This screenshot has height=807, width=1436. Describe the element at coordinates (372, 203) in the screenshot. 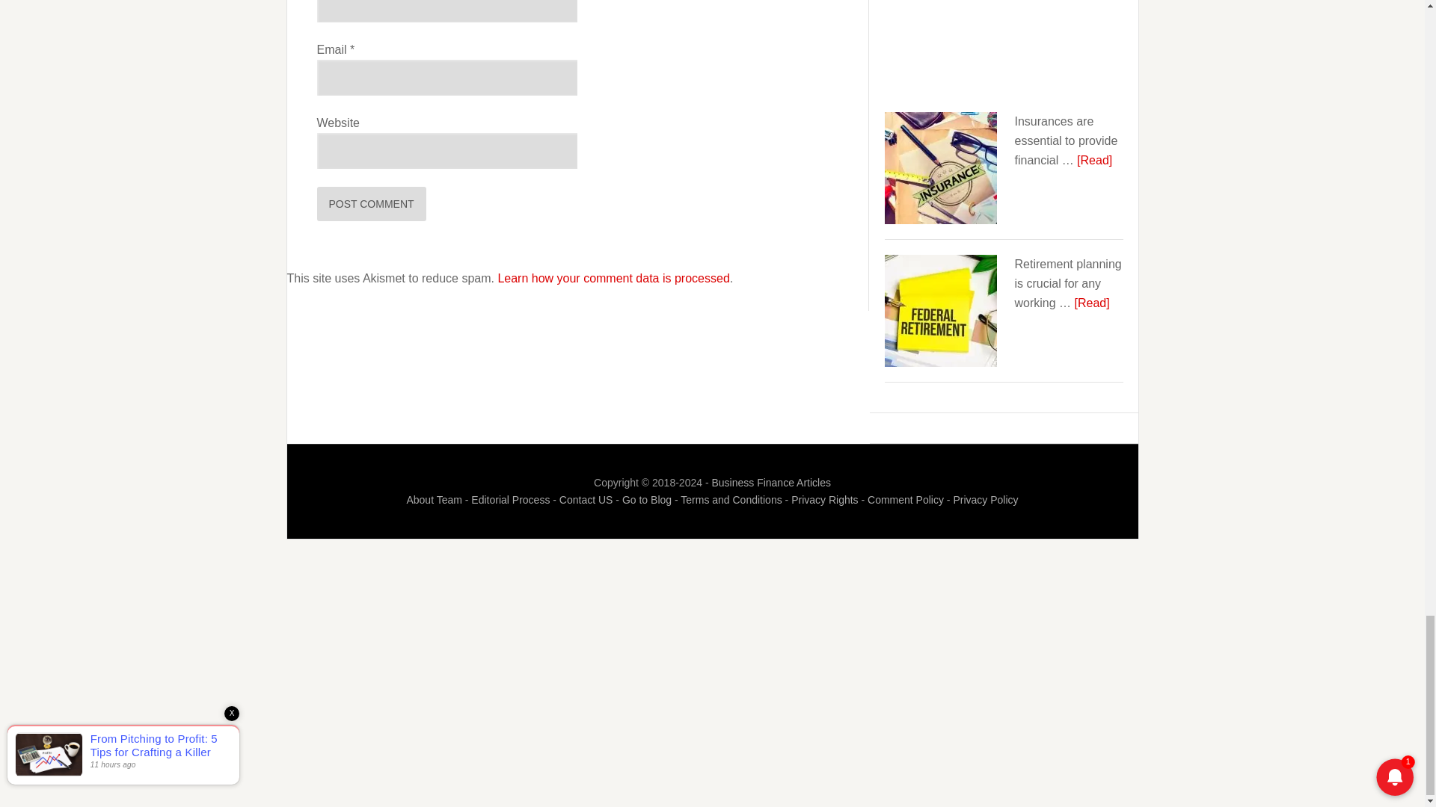

I see `Post Comment` at that location.